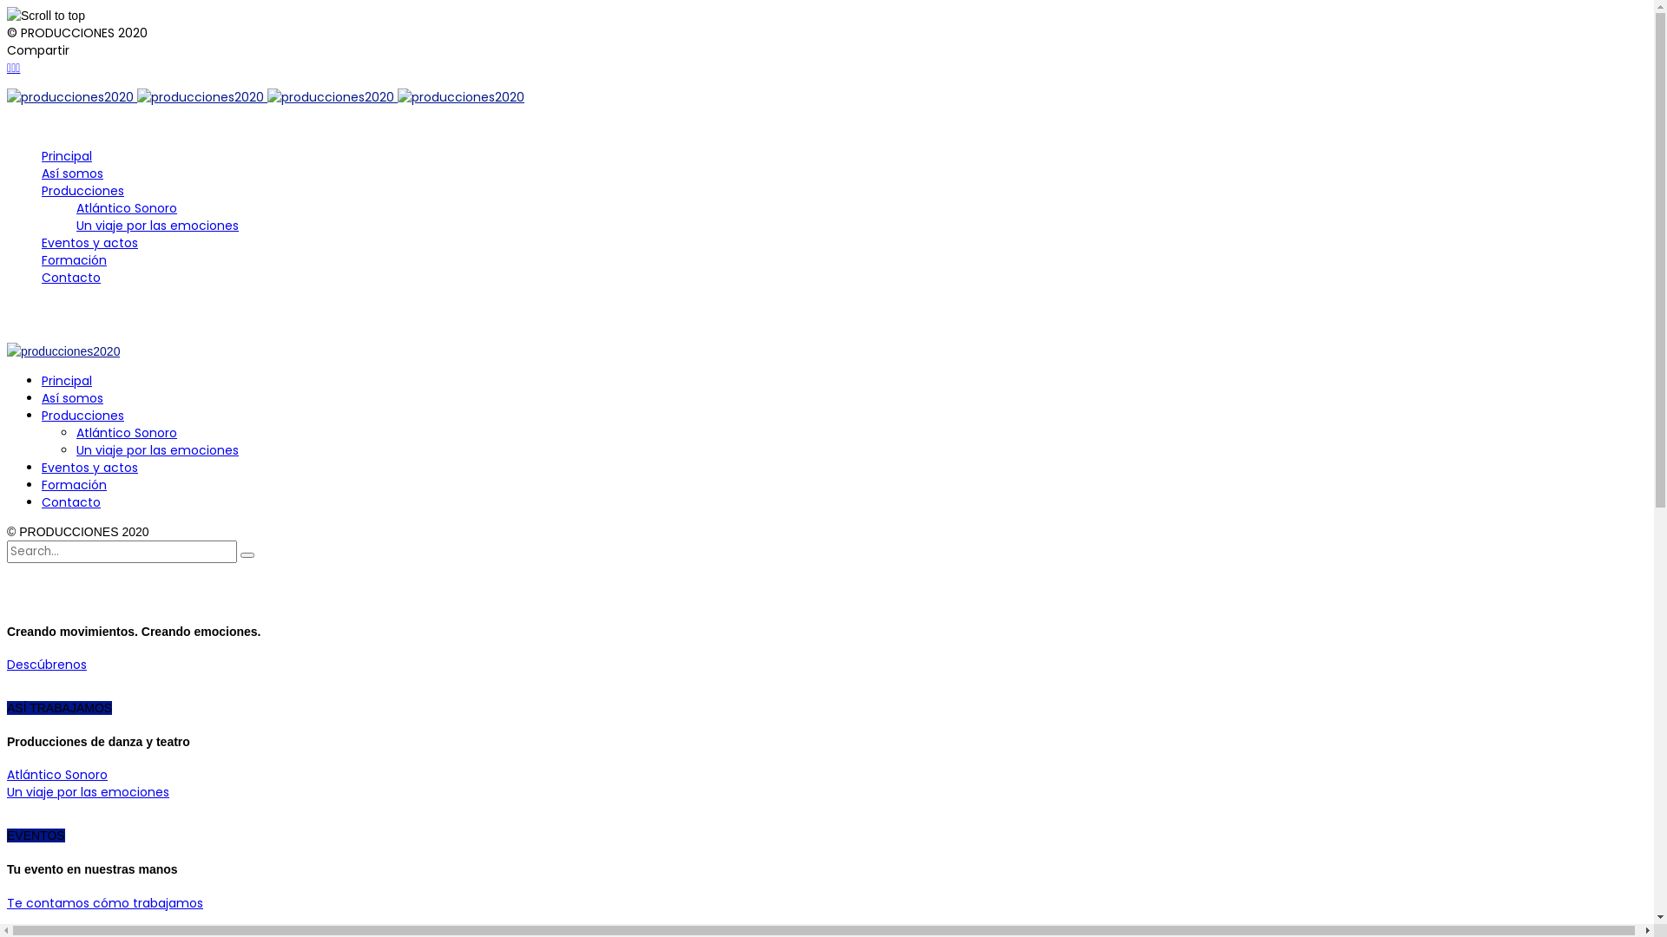 The width and height of the screenshot is (1667, 937). Describe the element at coordinates (158, 226) in the screenshot. I see `Un viaje por las emociones` at that location.